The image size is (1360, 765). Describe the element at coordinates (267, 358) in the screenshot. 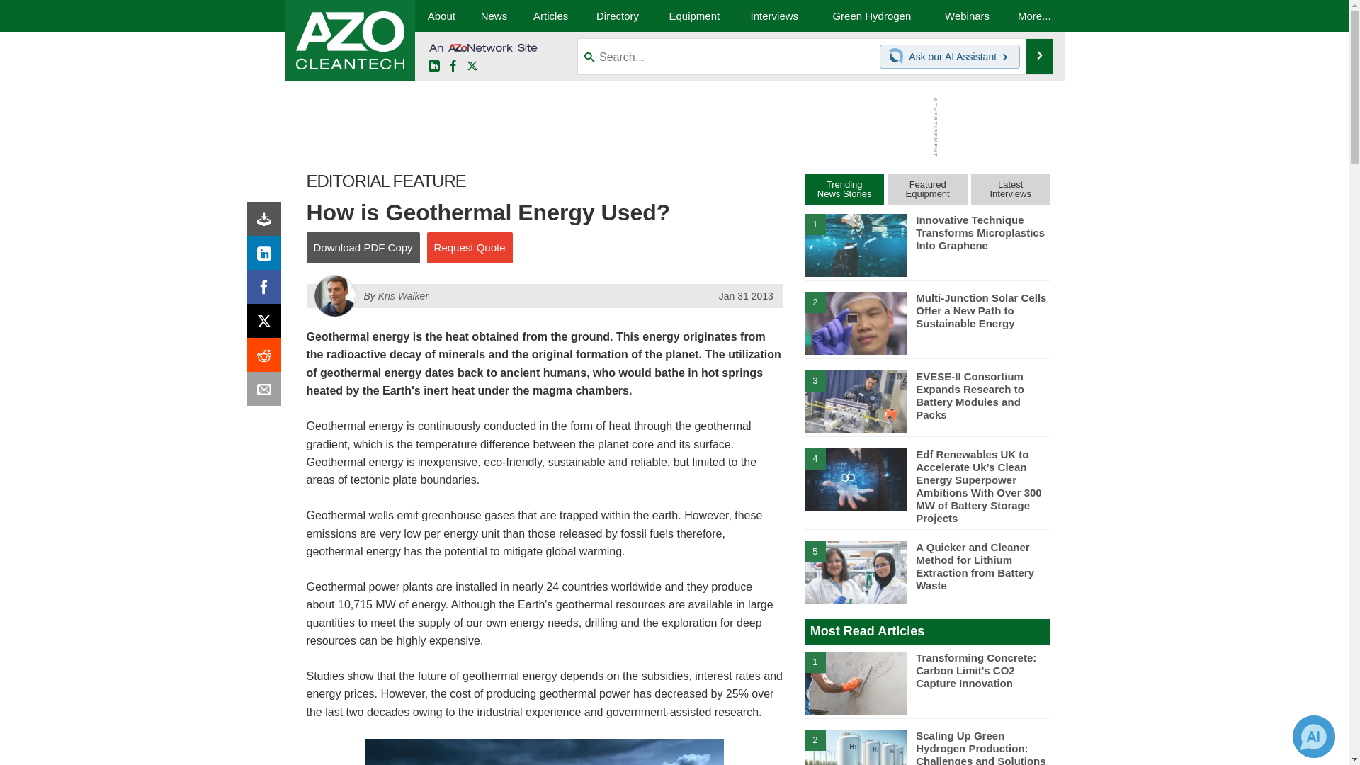

I see `Reddit` at that location.